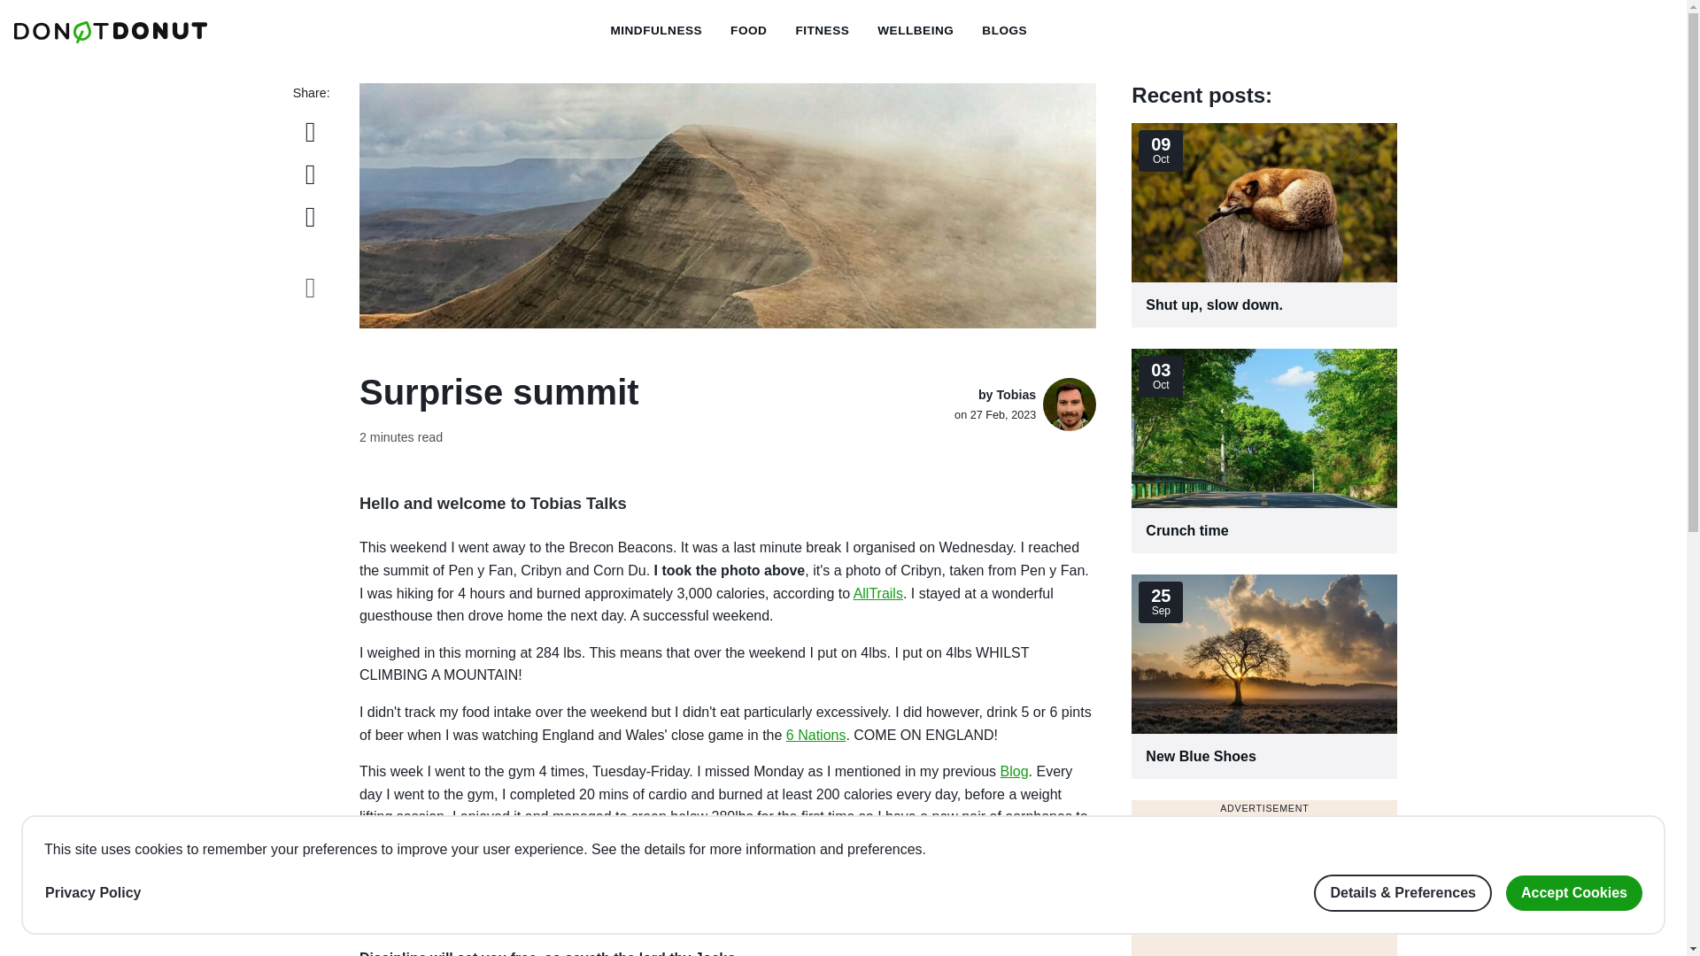 This screenshot has height=956, width=1700. I want to click on Privacy Policy, so click(1264, 676).